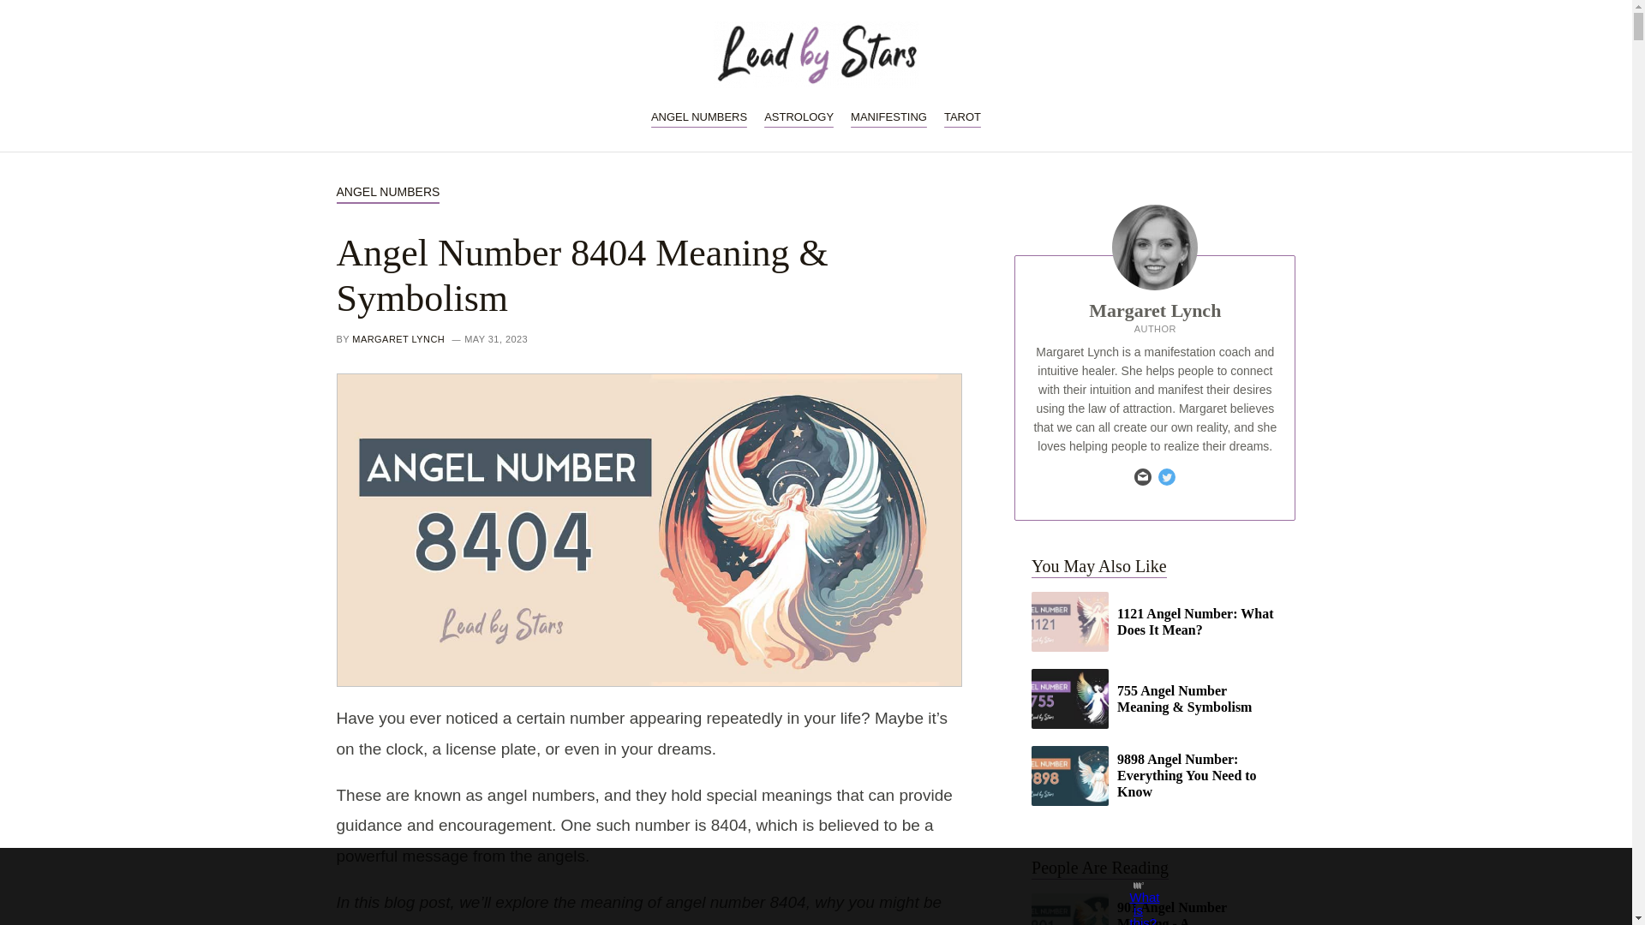  What do you see at coordinates (888, 116) in the screenshot?
I see `MANIFESTING` at bounding box center [888, 116].